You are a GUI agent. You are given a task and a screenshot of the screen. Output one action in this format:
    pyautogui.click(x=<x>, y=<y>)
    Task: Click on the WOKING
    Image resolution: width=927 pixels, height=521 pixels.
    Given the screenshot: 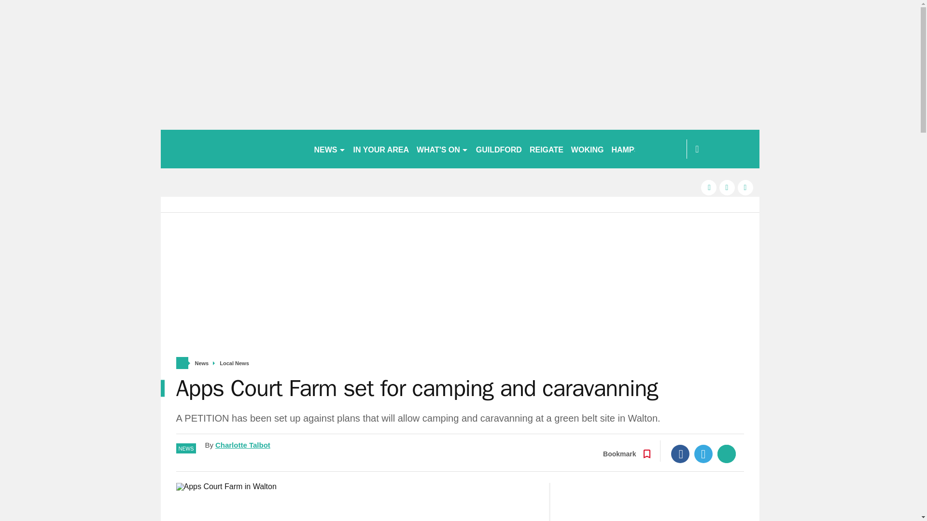 What is the action you would take?
    pyautogui.click(x=588, y=149)
    